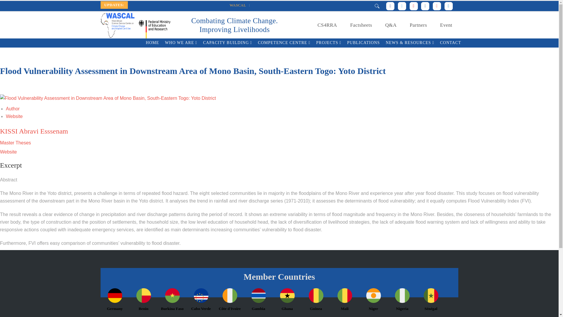 The image size is (563, 317). I want to click on Partners, so click(418, 25).